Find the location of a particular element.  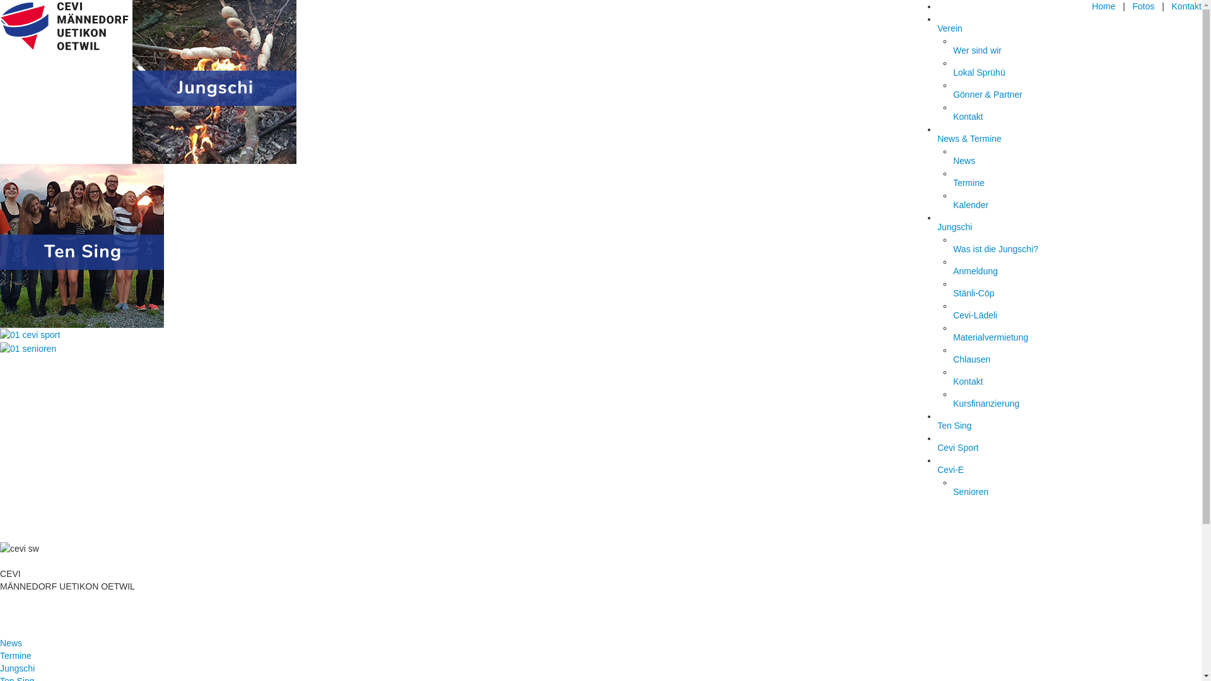

Termine is located at coordinates (16, 656).